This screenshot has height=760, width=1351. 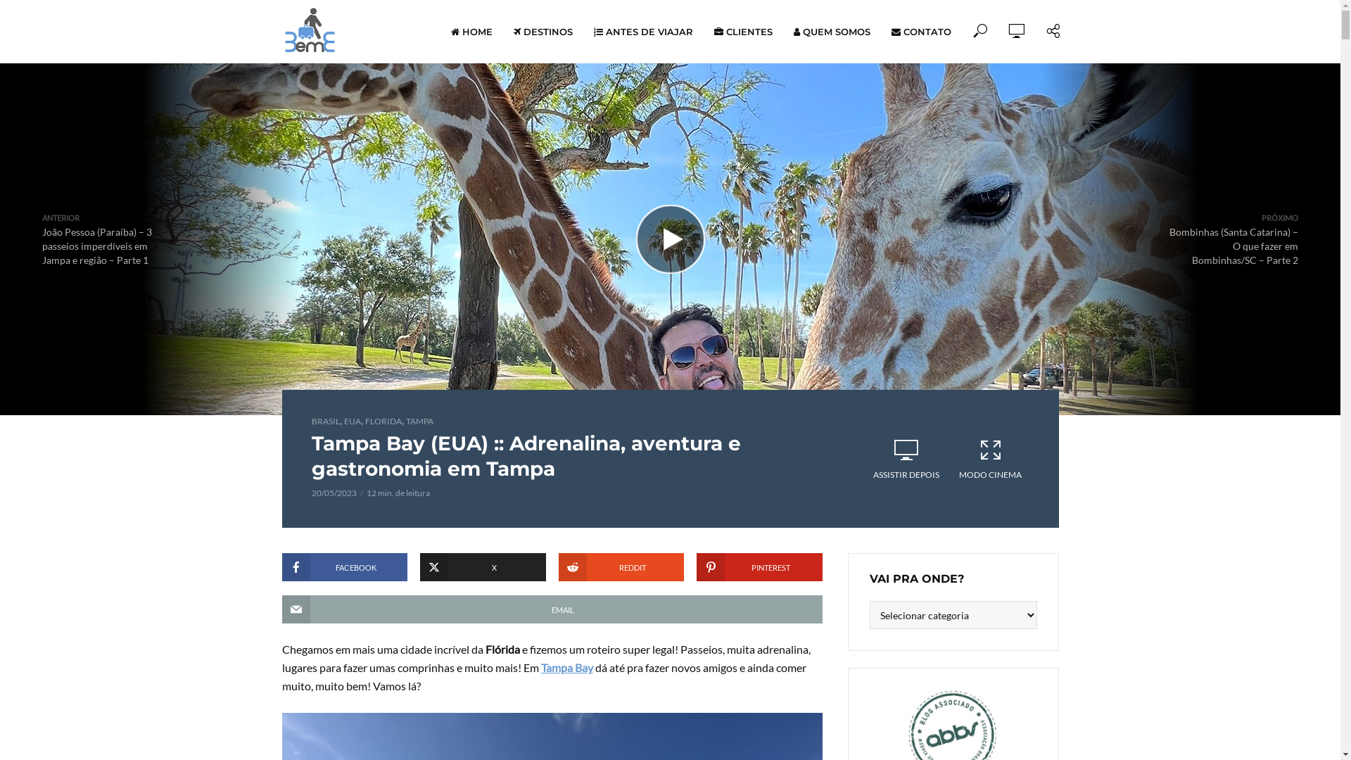 What do you see at coordinates (552, 609) in the screenshot?
I see `EMAIL` at bounding box center [552, 609].